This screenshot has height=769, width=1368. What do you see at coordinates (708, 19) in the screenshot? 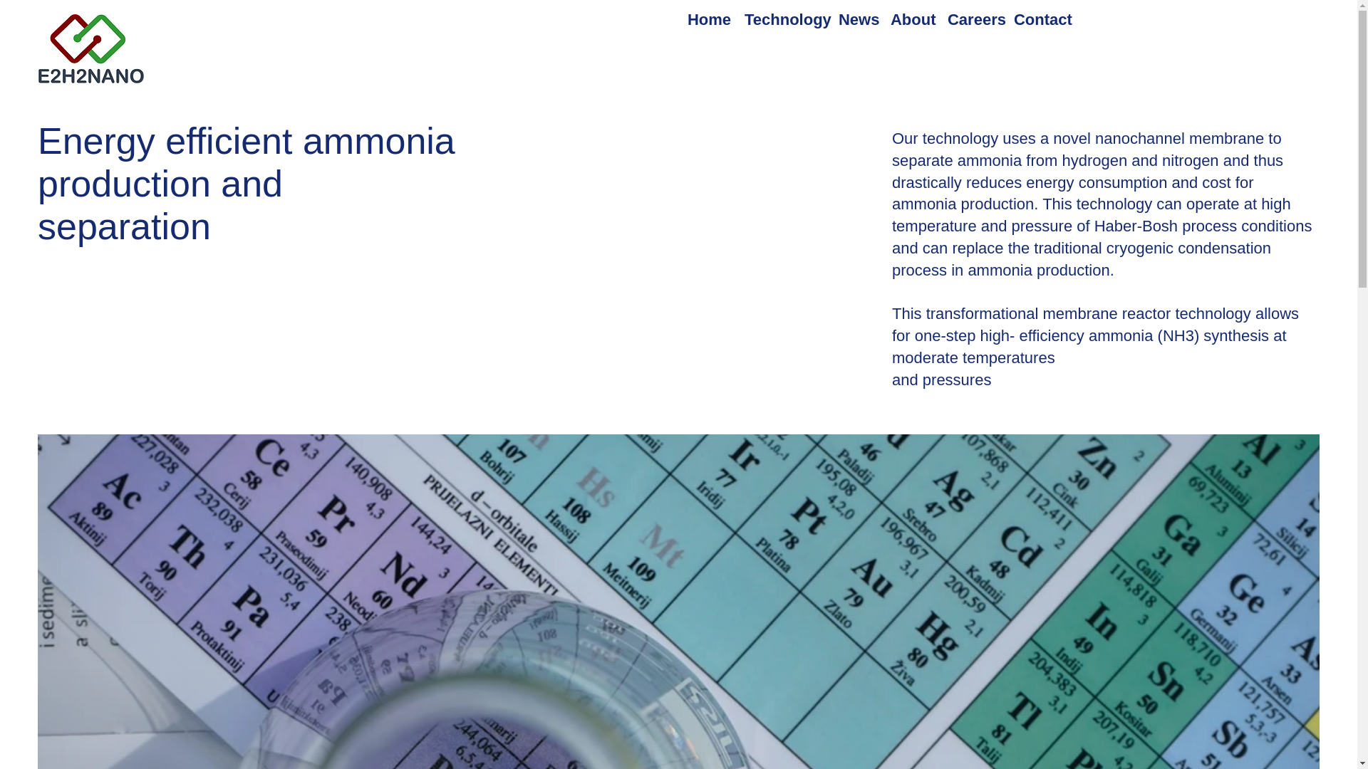
I see `Home` at bounding box center [708, 19].